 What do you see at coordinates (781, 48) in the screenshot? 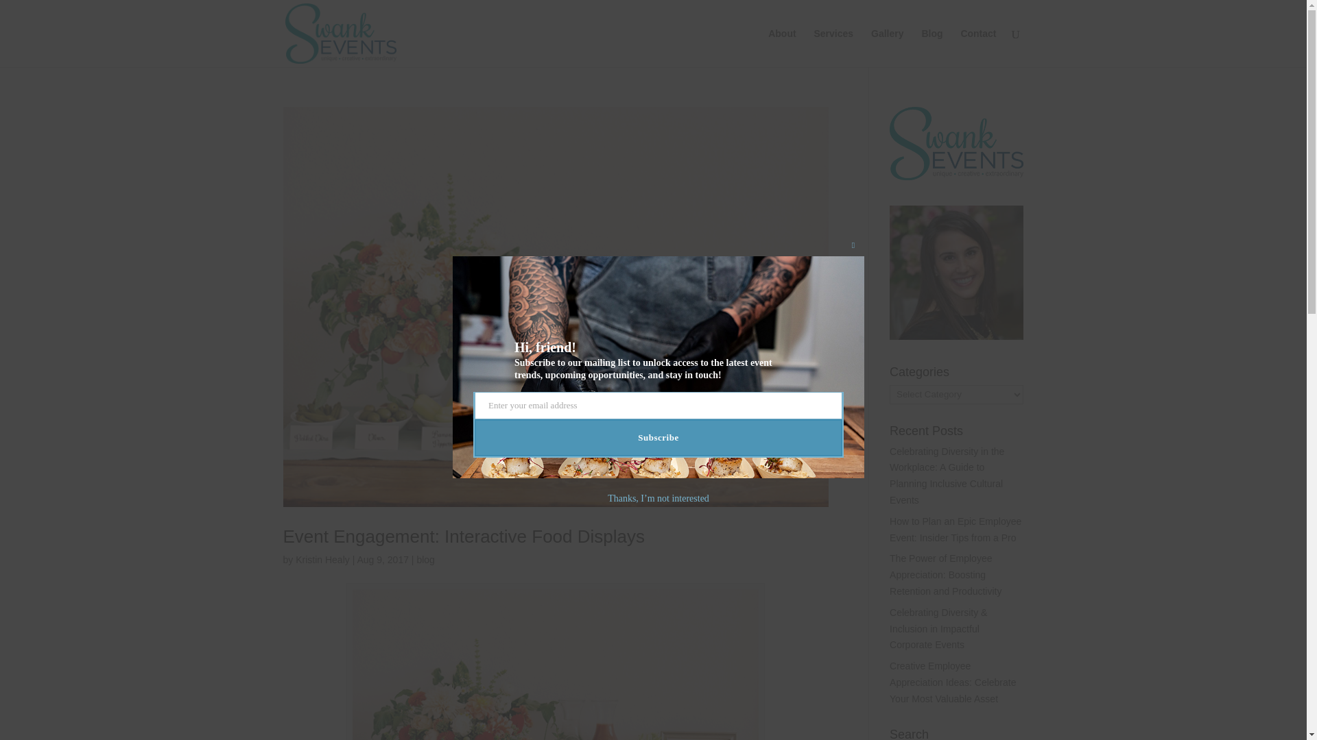
I see `About` at bounding box center [781, 48].